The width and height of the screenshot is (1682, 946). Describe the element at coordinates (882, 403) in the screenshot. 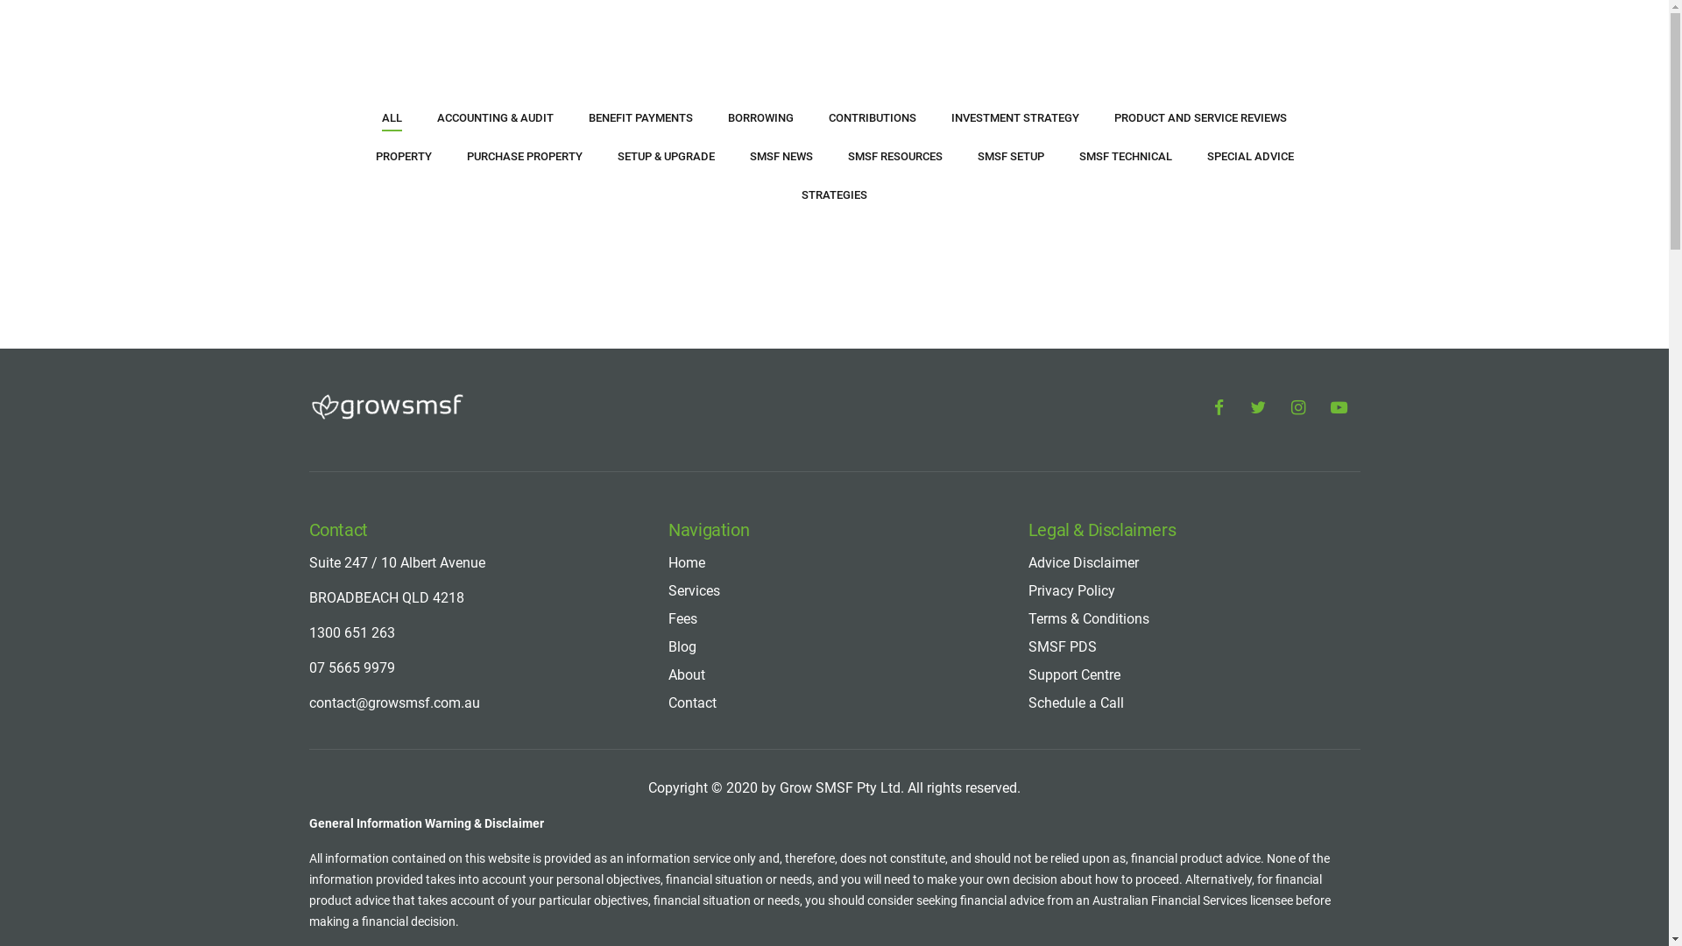

I see `SMSF Setup` at that location.